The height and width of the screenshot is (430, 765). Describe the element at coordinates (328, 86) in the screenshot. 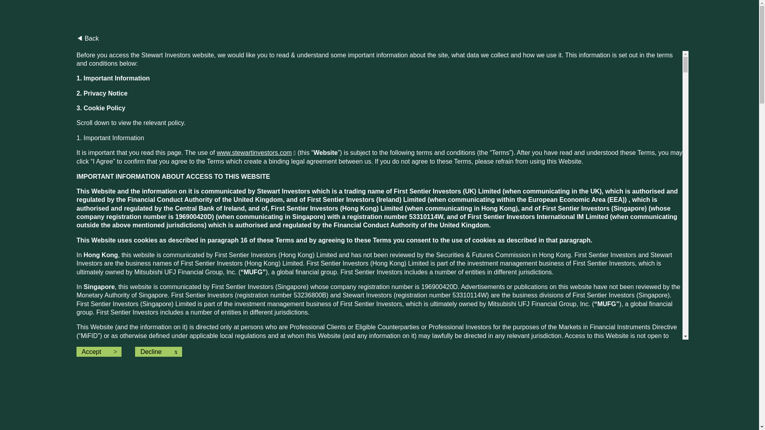

I see `Hong Kong` at that location.